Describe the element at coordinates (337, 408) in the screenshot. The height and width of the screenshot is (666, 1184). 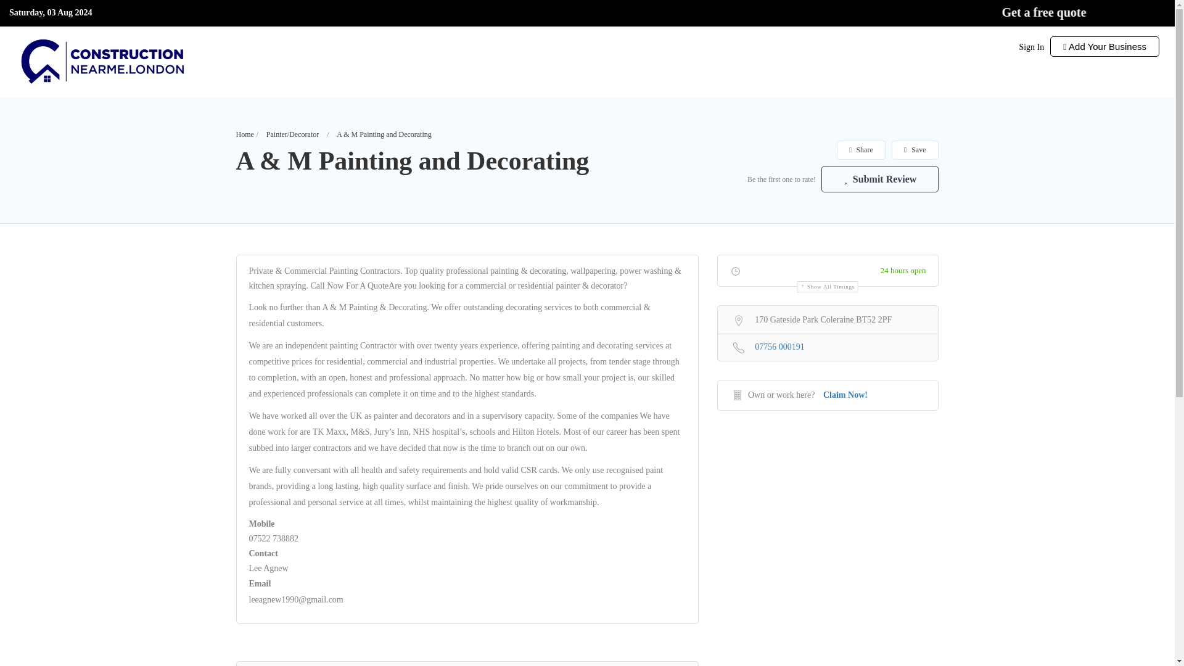
I see `Submit` at that location.